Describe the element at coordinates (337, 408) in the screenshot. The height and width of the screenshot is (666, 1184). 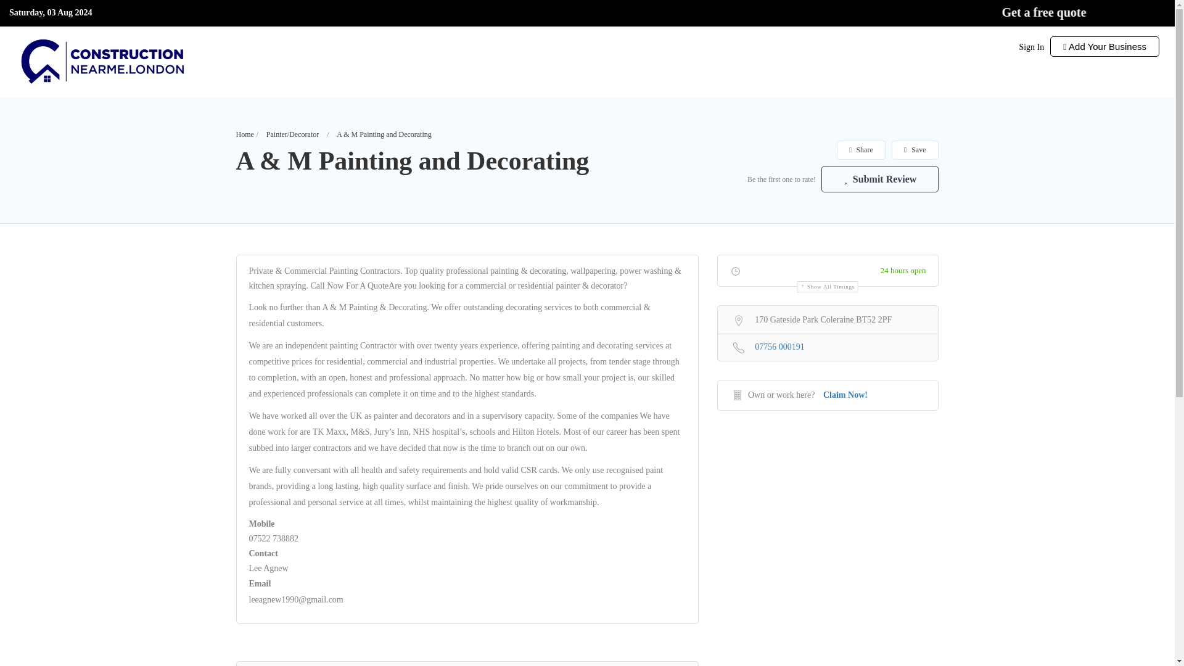
I see `Submit` at that location.